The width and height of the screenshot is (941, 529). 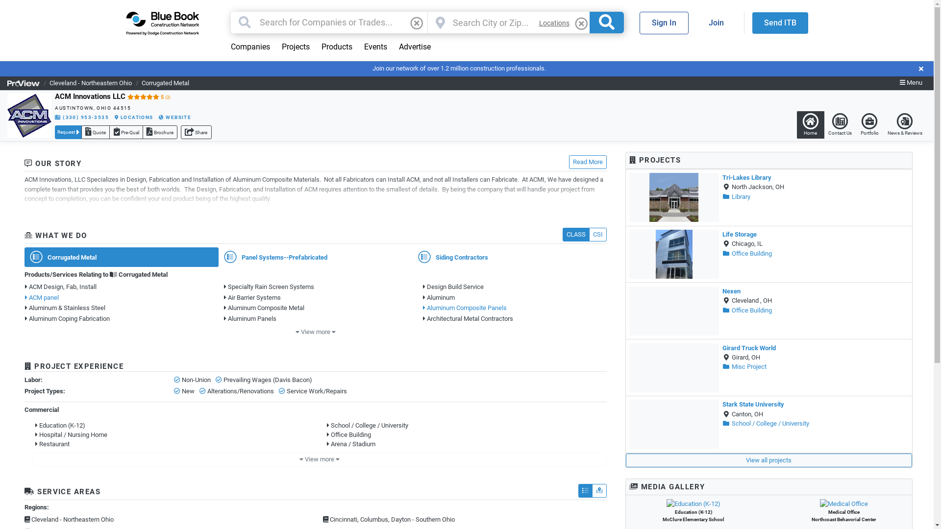 What do you see at coordinates (175, 118) in the screenshot?
I see `WEBSITE` at bounding box center [175, 118].